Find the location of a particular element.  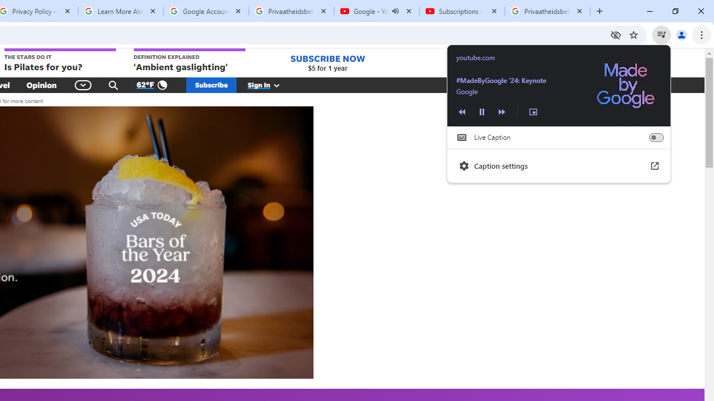

Opinion is located at coordinates (41, 85).